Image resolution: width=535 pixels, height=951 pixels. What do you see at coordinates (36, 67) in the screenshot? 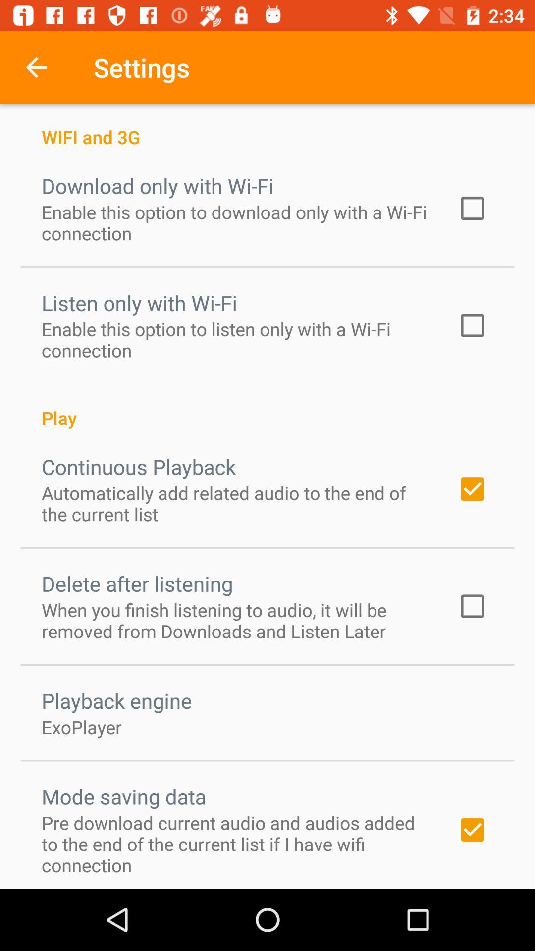
I see `click the item next to the settings icon` at bounding box center [36, 67].